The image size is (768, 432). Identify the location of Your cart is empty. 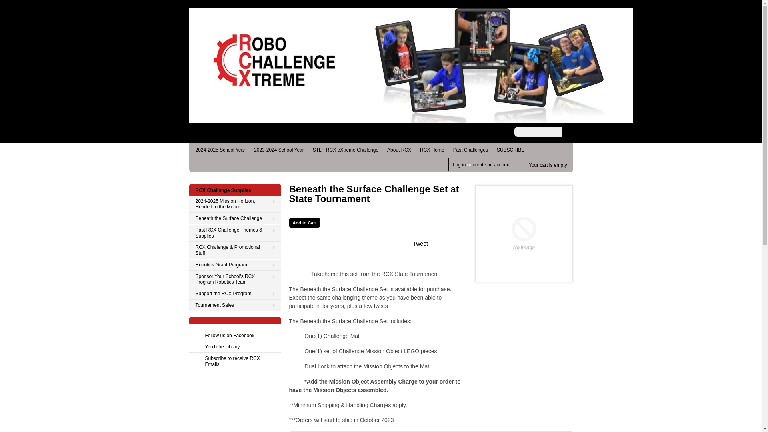
(544, 166).